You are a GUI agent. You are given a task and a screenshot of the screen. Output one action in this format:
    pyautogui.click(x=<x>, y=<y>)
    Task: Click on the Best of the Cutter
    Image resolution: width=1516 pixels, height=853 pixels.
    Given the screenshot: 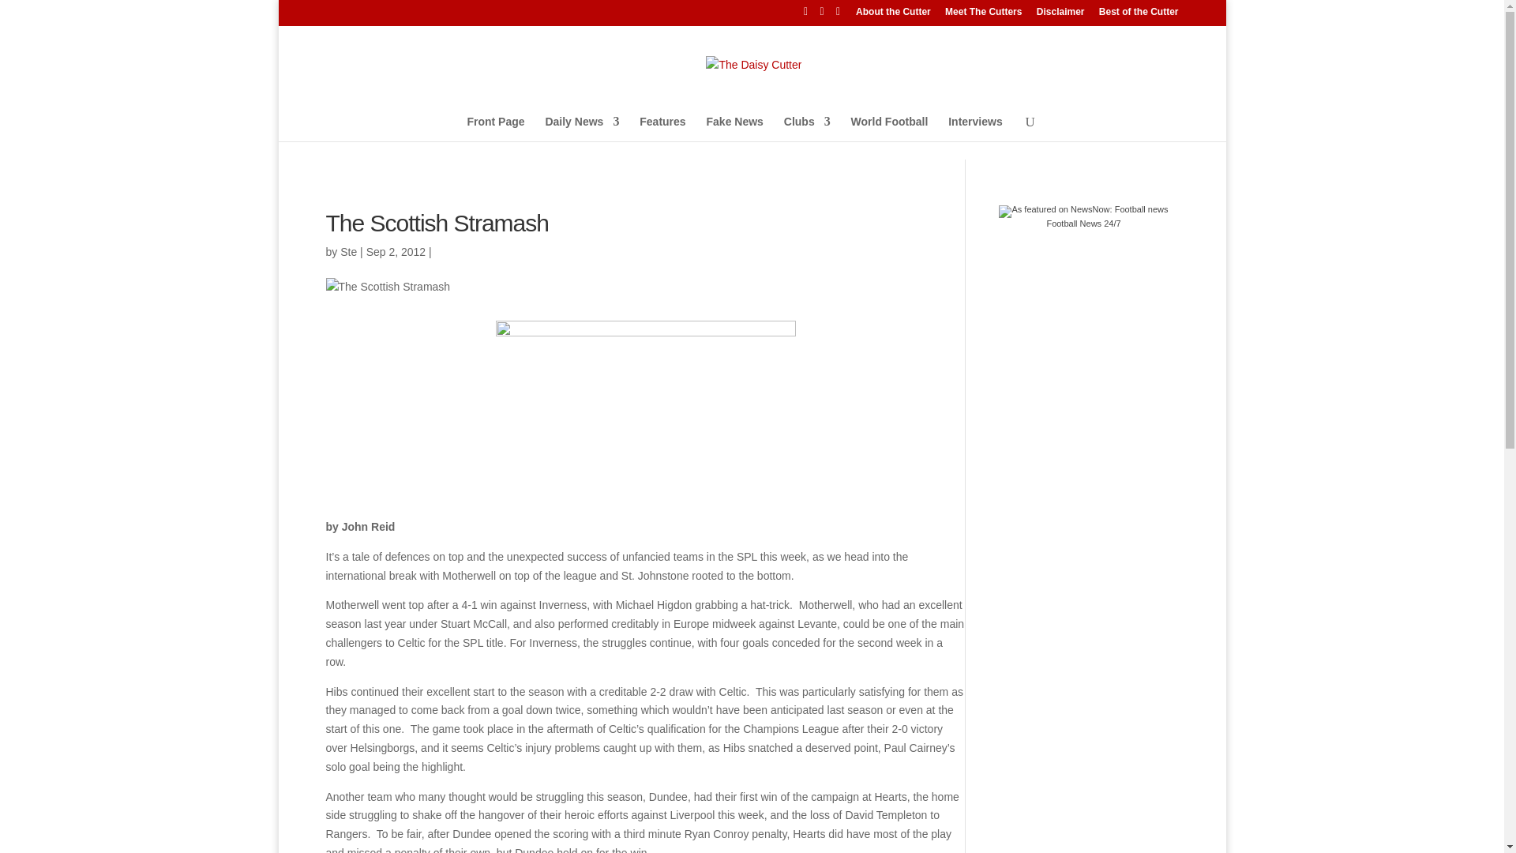 What is the action you would take?
    pyautogui.click(x=1139, y=15)
    